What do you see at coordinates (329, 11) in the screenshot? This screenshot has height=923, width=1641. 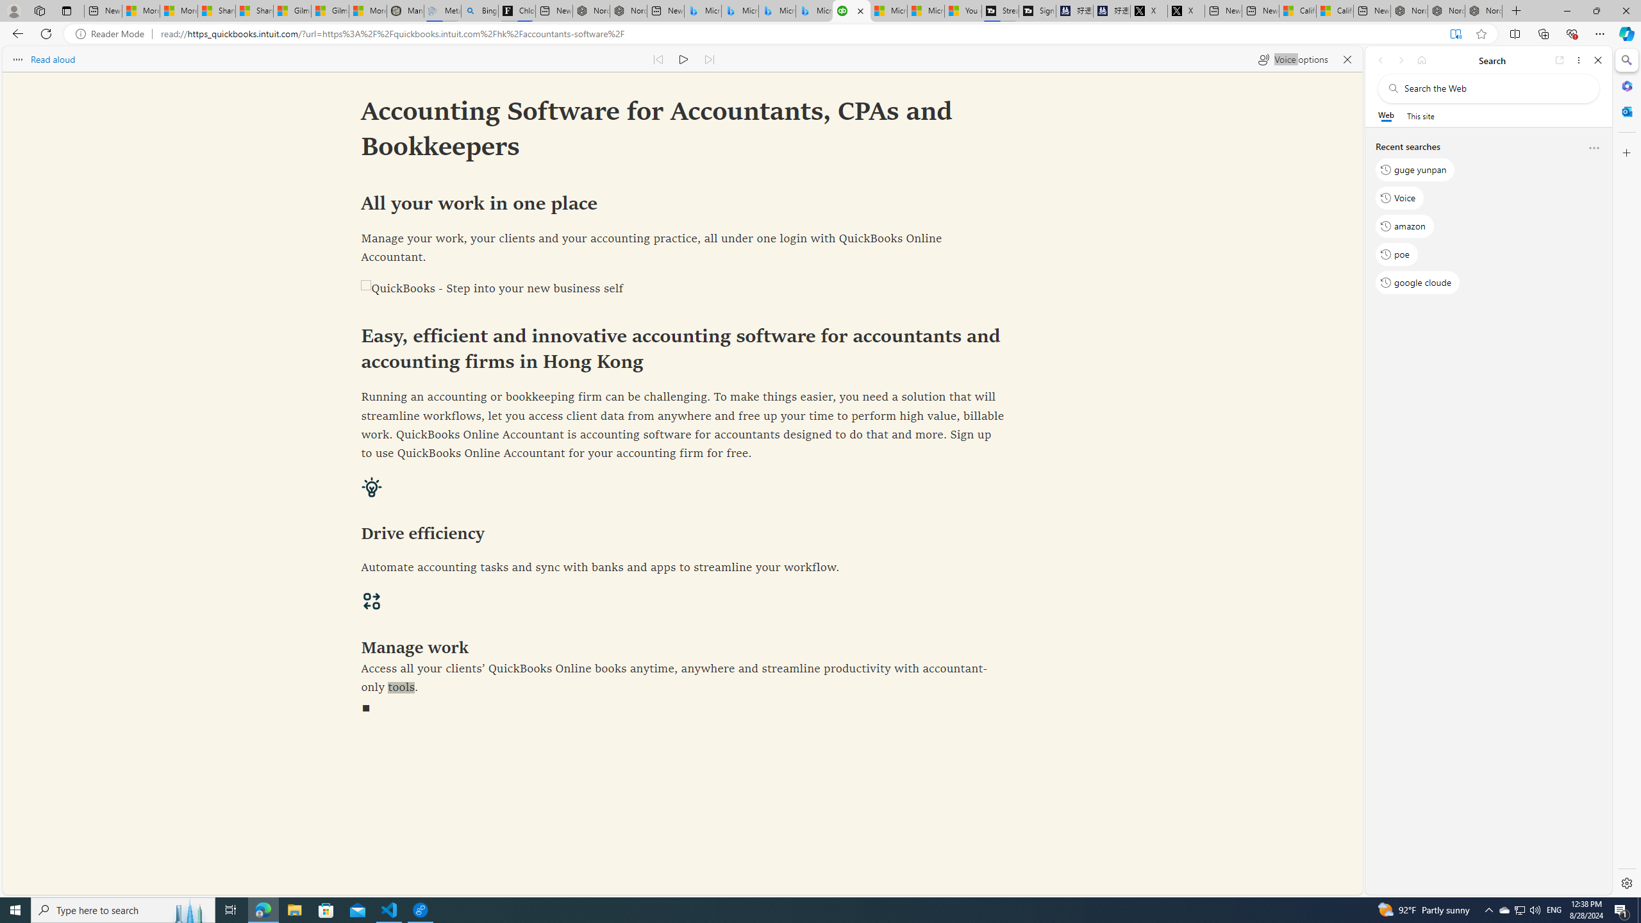 I see `Gilma and Hector both pose tropical trouble for Hawaii` at bounding box center [329, 11].